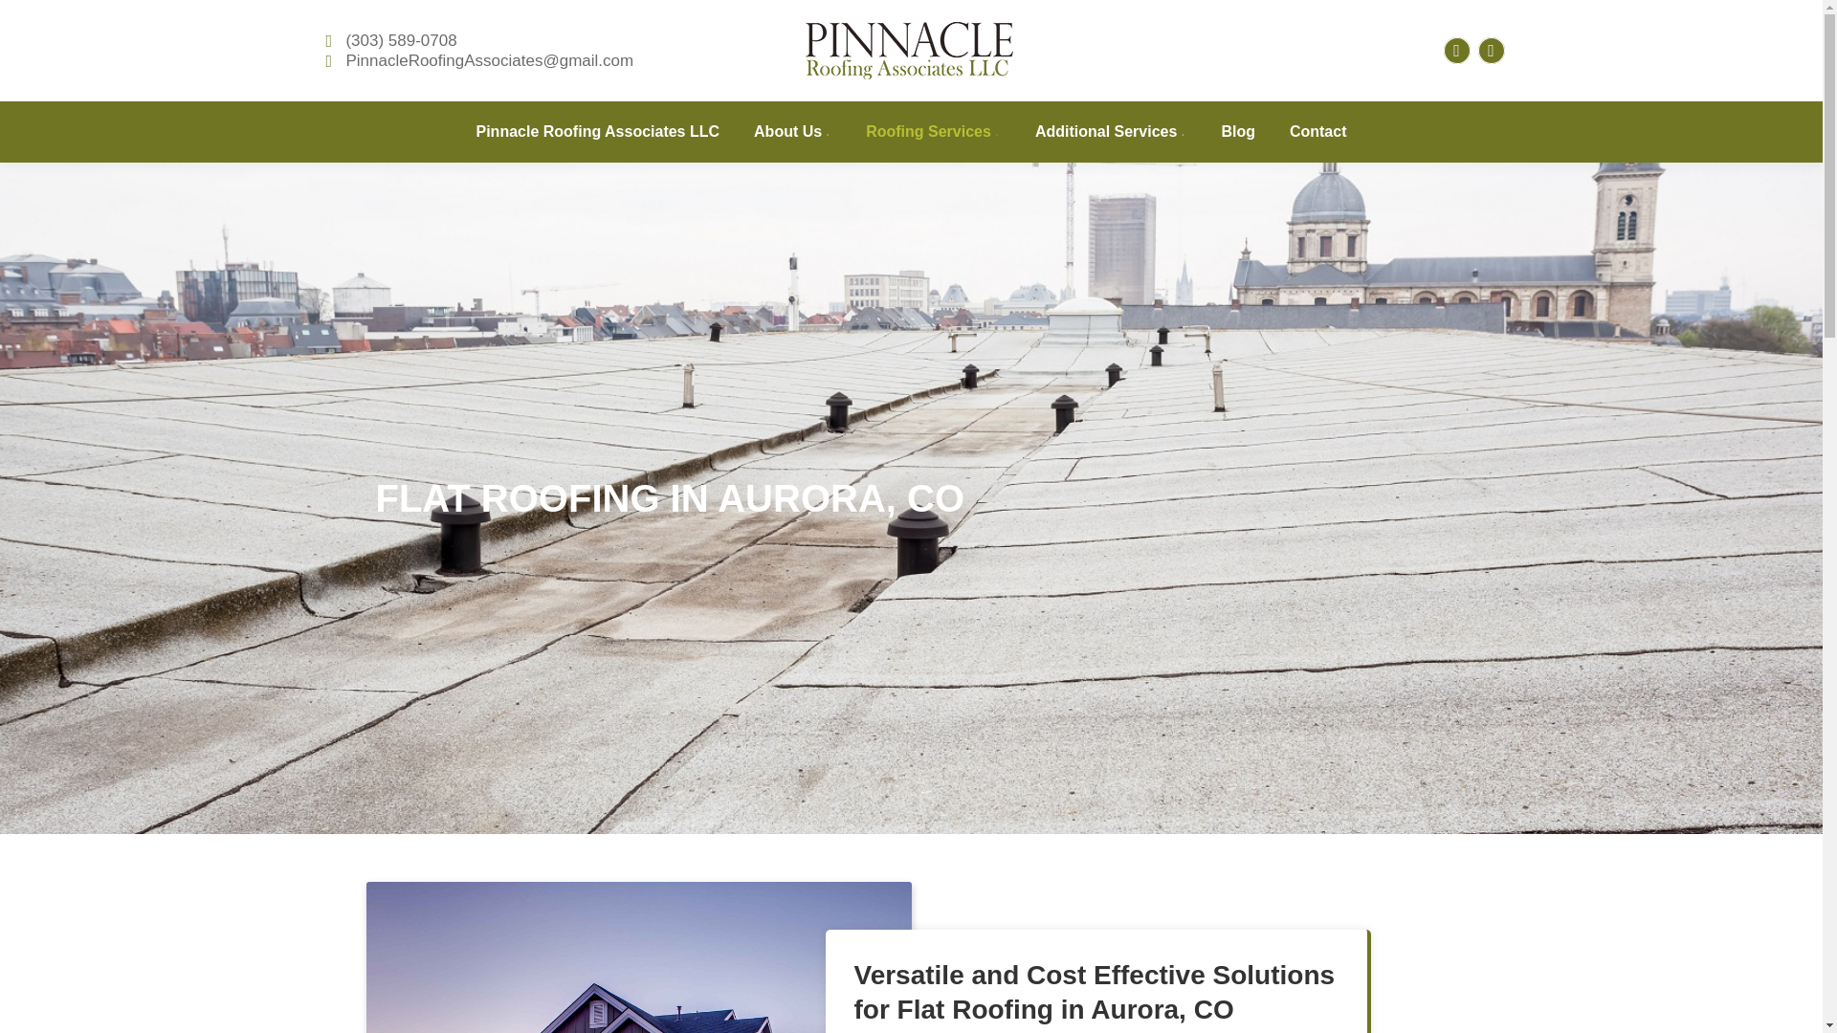  I want to click on Additional Services, so click(1110, 132).